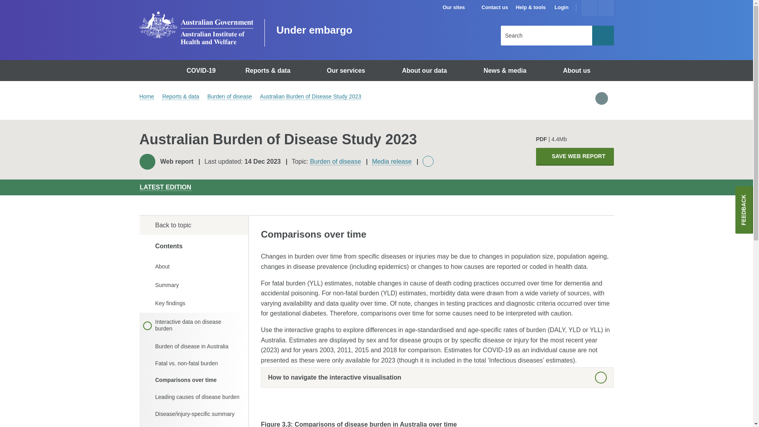 The height and width of the screenshot is (427, 759). What do you see at coordinates (494, 8) in the screenshot?
I see `Contact us` at bounding box center [494, 8].